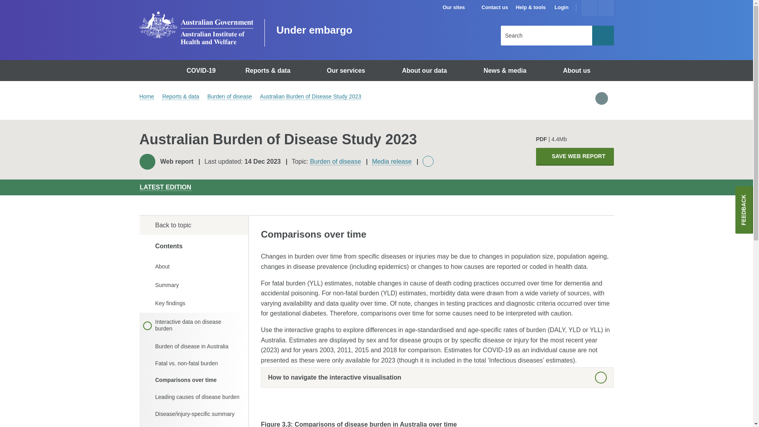 The height and width of the screenshot is (427, 759). What do you see at coordinates (494, 8) in the screenshot?
I see `Contact us` at bounding box center [494, 8].